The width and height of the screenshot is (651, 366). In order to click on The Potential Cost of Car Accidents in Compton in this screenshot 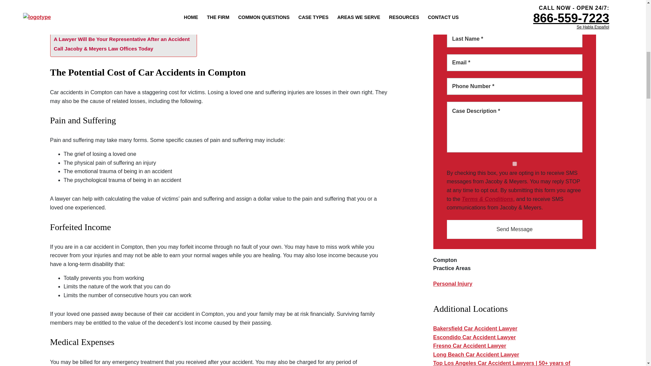, I will do `click(112, 30)`.